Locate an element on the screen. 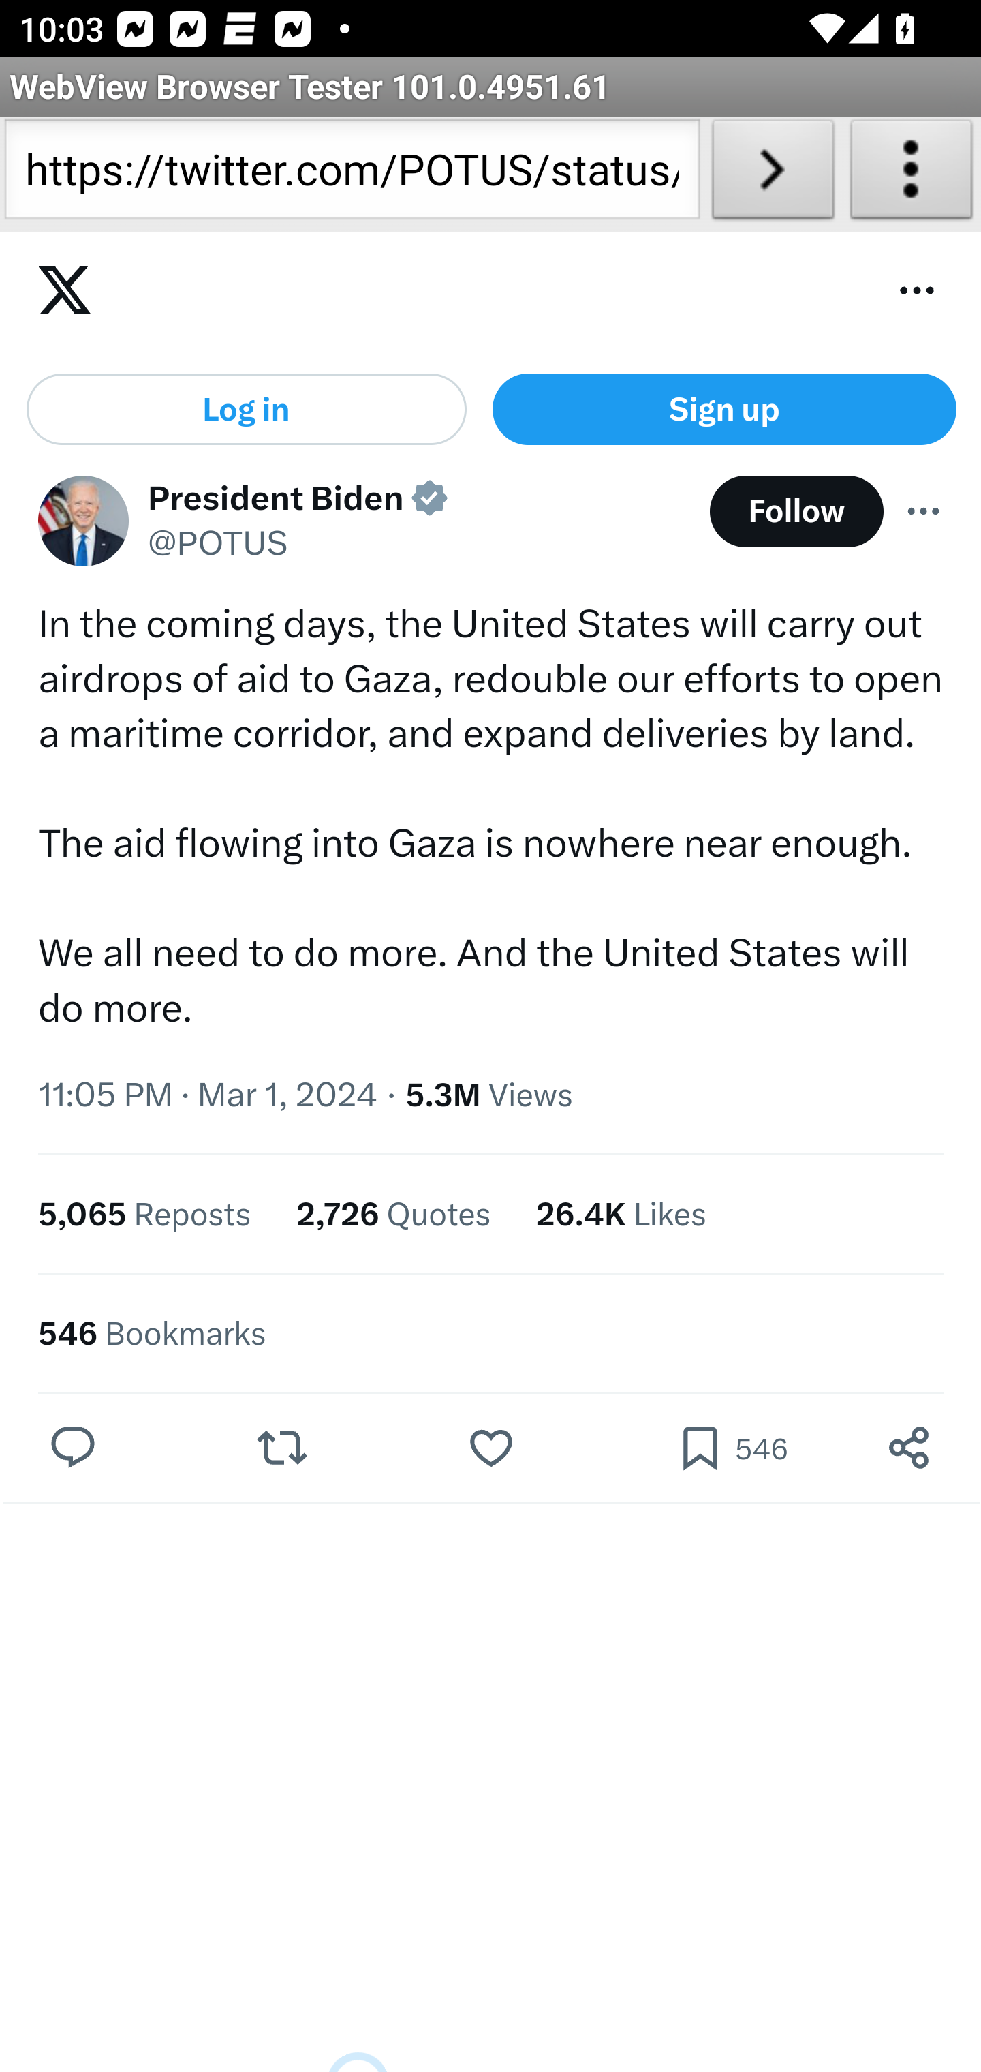 This screenshot has height=2072, width=981. About WebView is located at coordinates (912, 174).